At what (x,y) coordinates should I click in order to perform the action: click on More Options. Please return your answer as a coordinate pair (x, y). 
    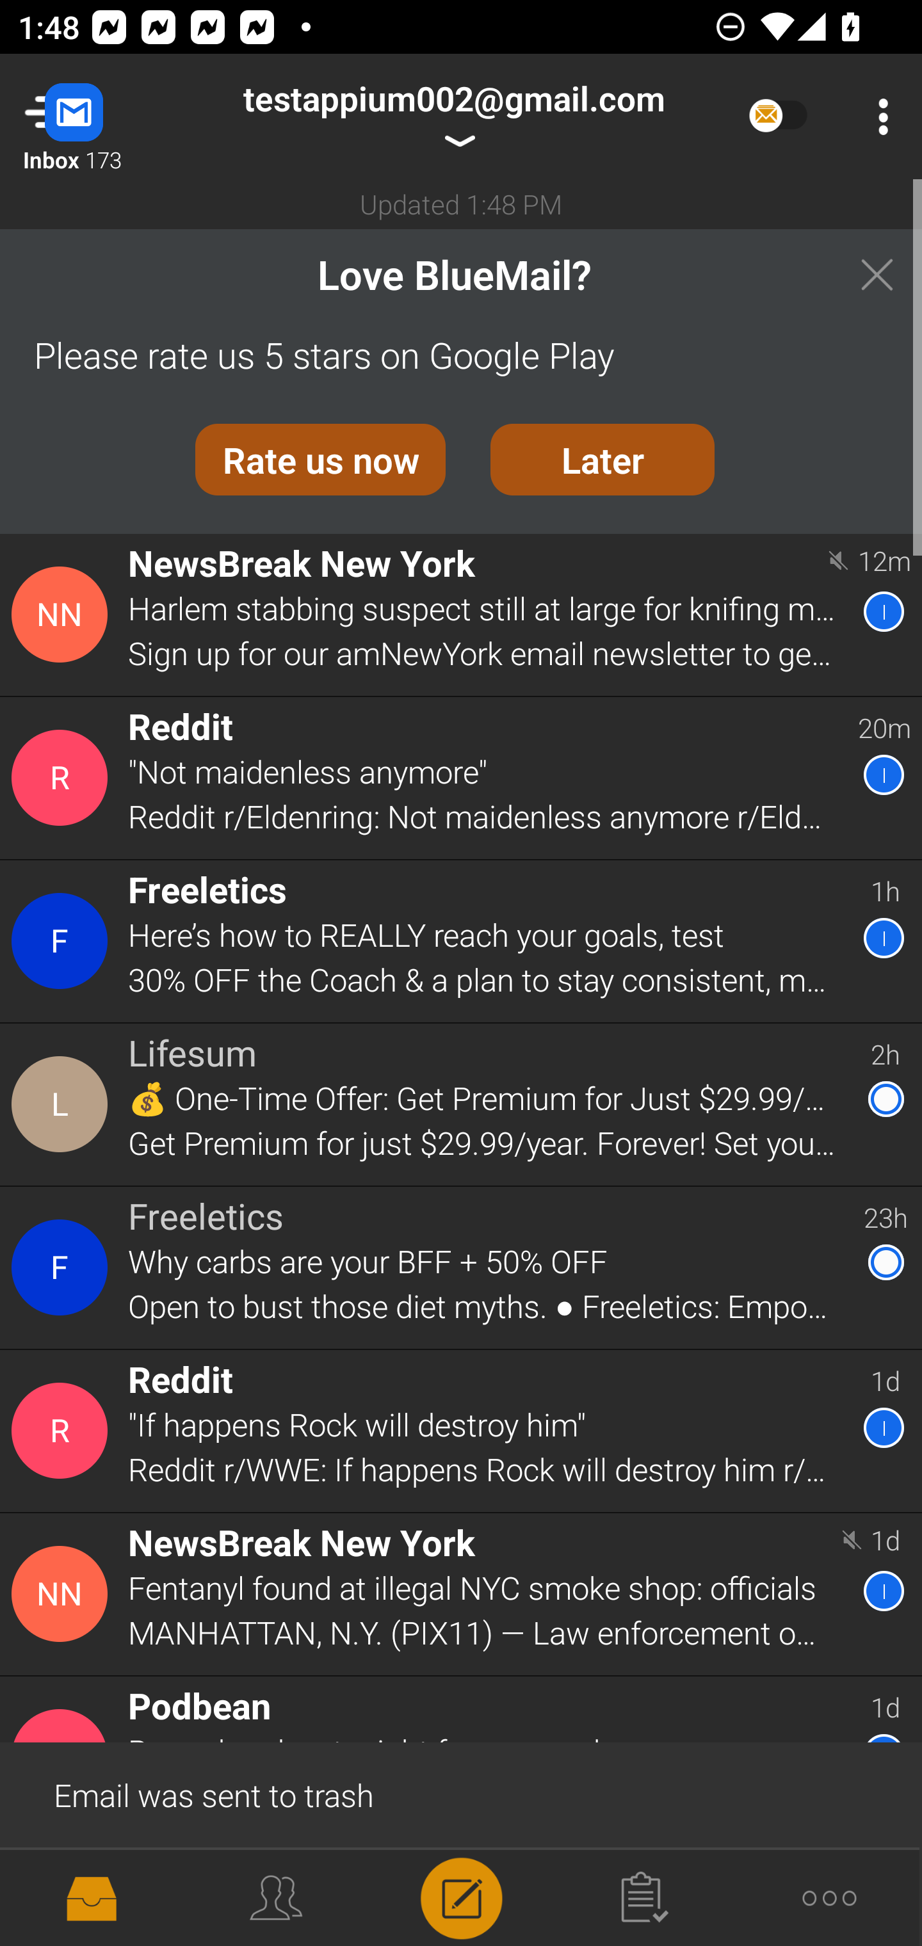
    Looking at the image, I should click on (877, 117).